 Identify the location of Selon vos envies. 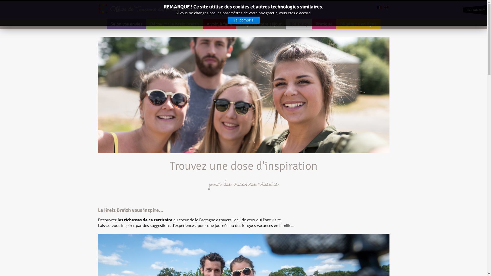
(126, 24).